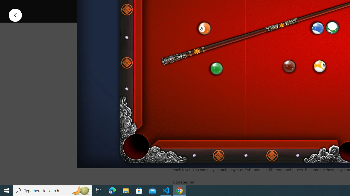 The width and height of the screenshot is (350, 196). What do you see at coordinates (15, 15) in the screenshot?
I see `Previous` at bounding box center [15, 15].